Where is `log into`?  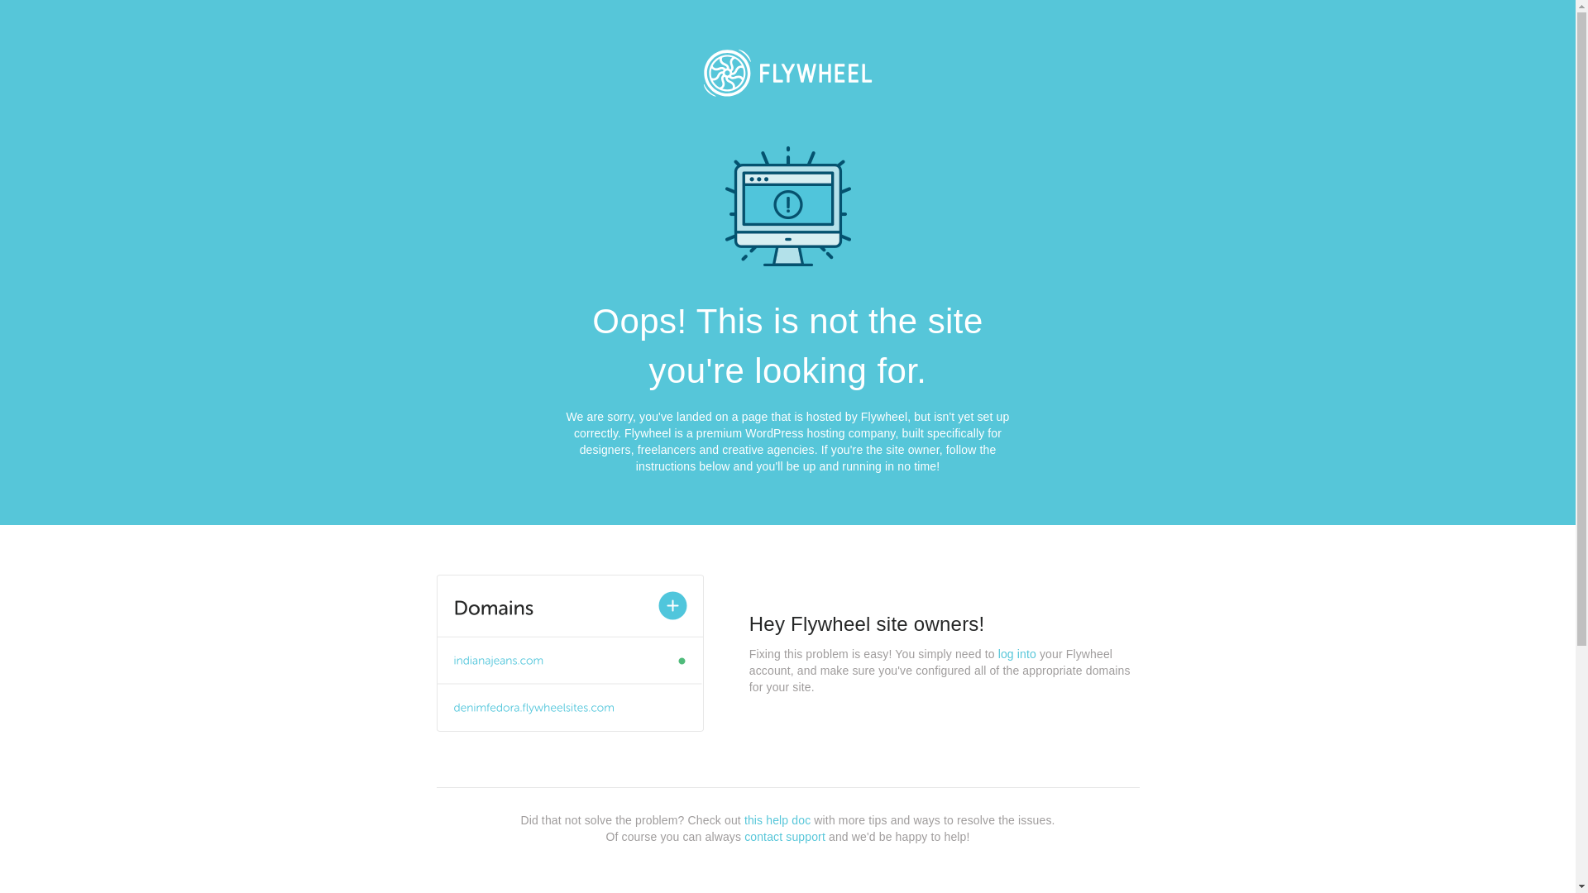
log into is located at coordinates (1017, 654).